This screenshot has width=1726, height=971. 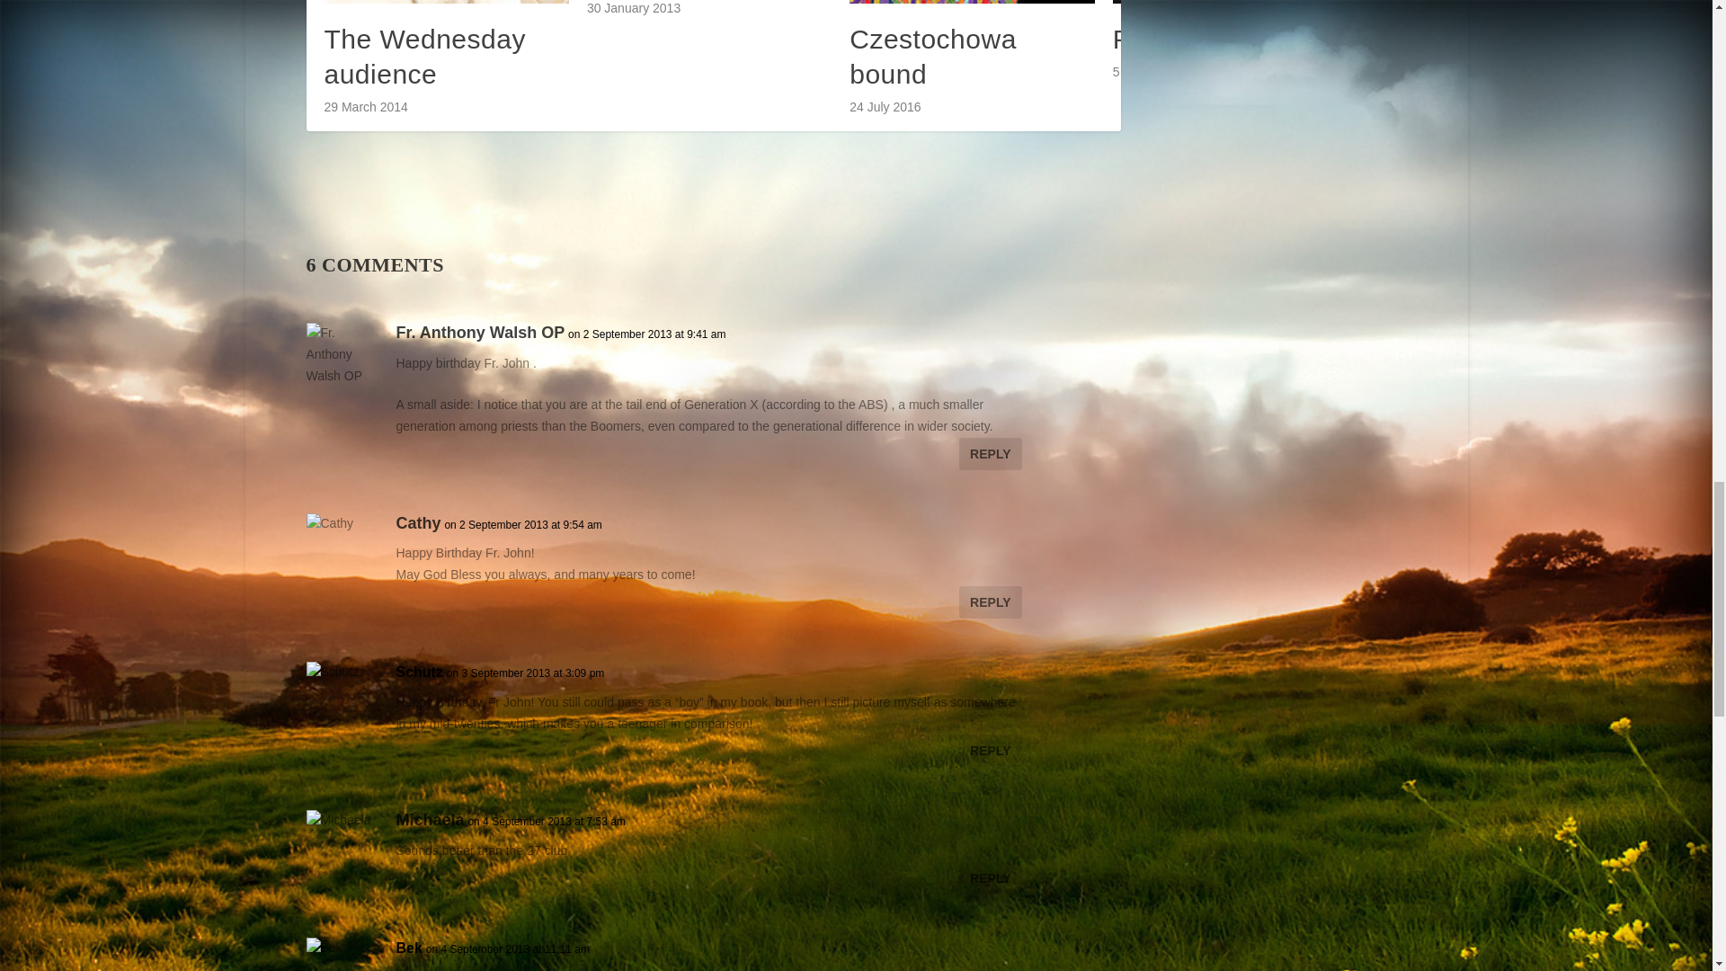 What do you see at coordinates (932, 56) in the screenshot?
I see `Czestochowa bound` at bounding box center [932, 56].